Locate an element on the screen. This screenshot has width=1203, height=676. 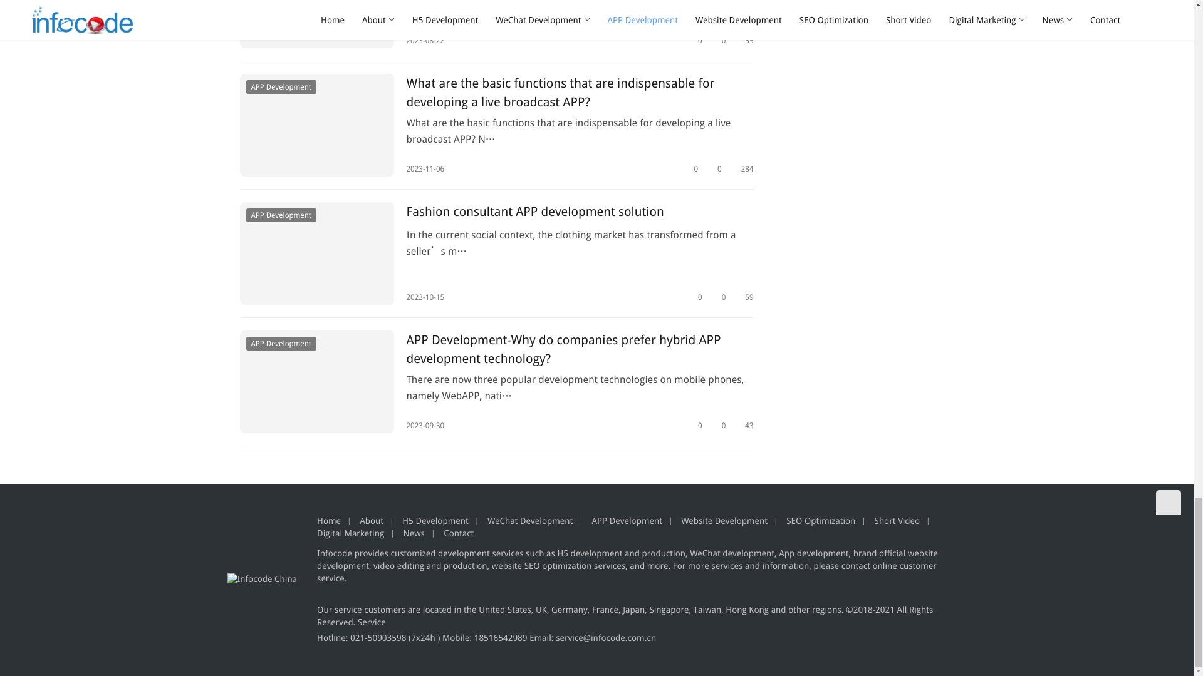
Favorites is located at coordinates (695, 40).